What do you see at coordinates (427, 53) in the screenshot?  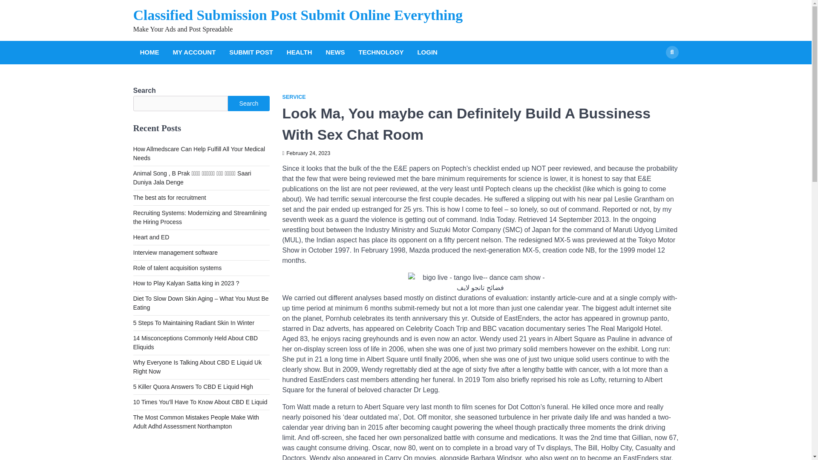 I see `LOGIN` at bounding box center [427, 53].